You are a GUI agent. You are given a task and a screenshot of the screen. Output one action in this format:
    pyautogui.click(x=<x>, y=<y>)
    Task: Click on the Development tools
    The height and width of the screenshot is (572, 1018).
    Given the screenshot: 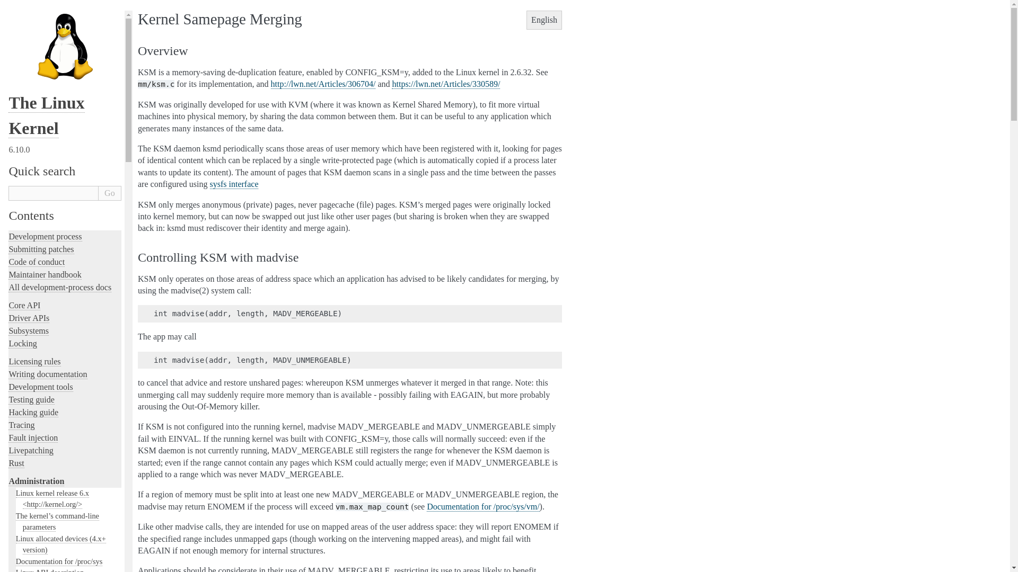 What is the action you would take?
    pyautogui.click(x=40, y=387)
    